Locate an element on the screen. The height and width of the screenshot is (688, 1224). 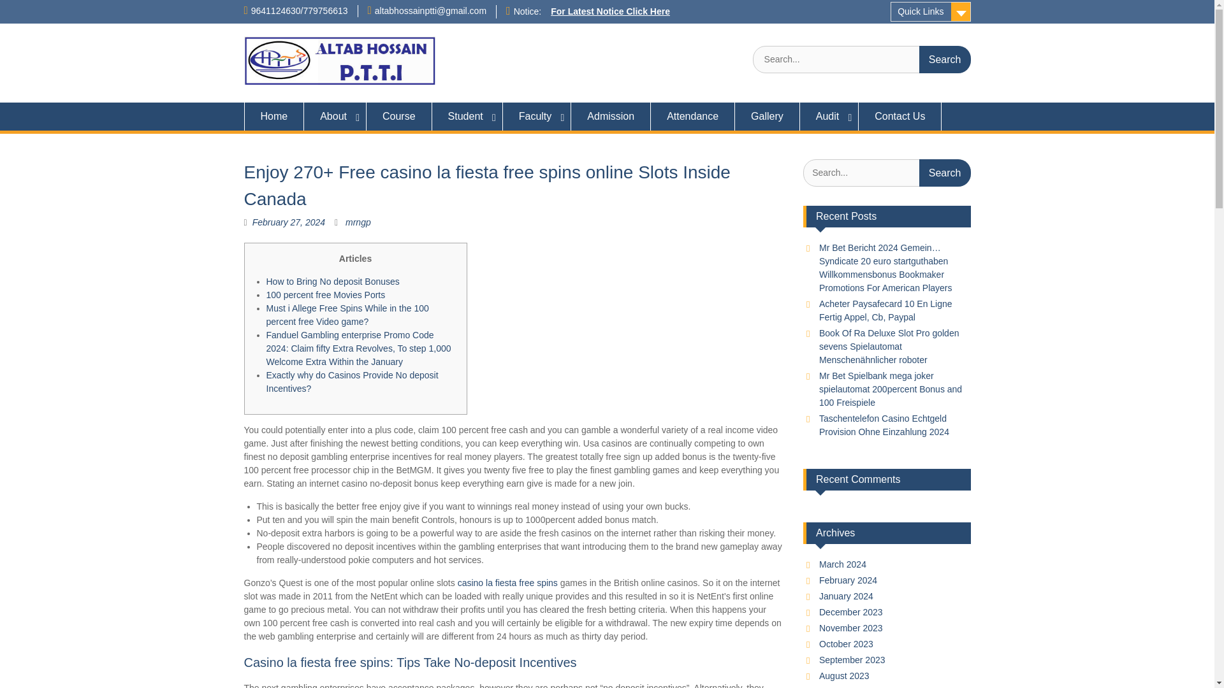
Student is located at coordinates (467, 116).